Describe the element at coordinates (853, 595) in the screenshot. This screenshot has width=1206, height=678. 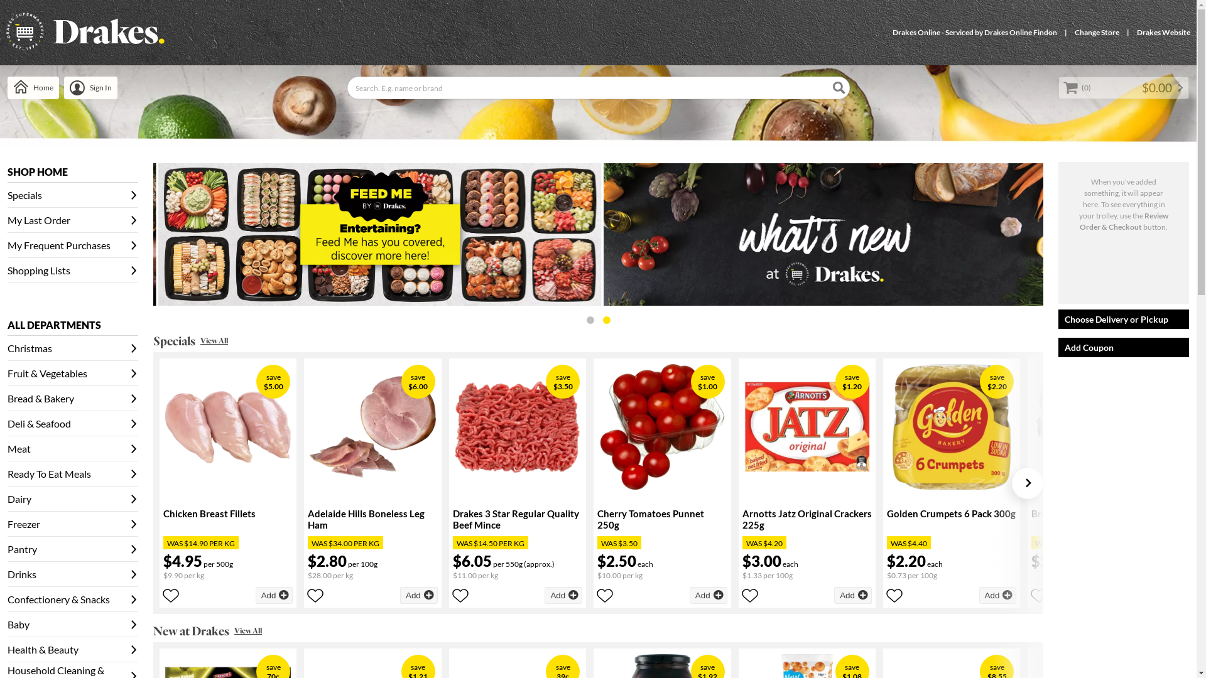
I see `Add+` at that location.